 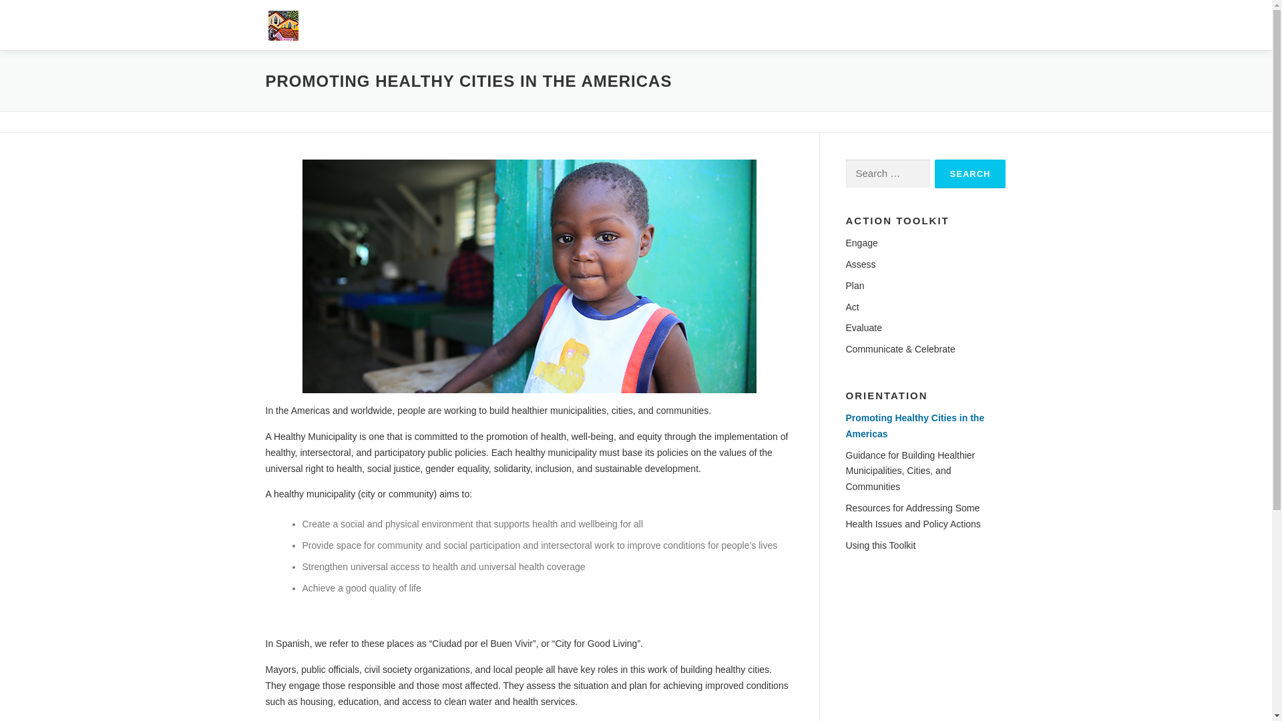 I want to click on ACTION TOOLKIT, so click(x=751, y=25).